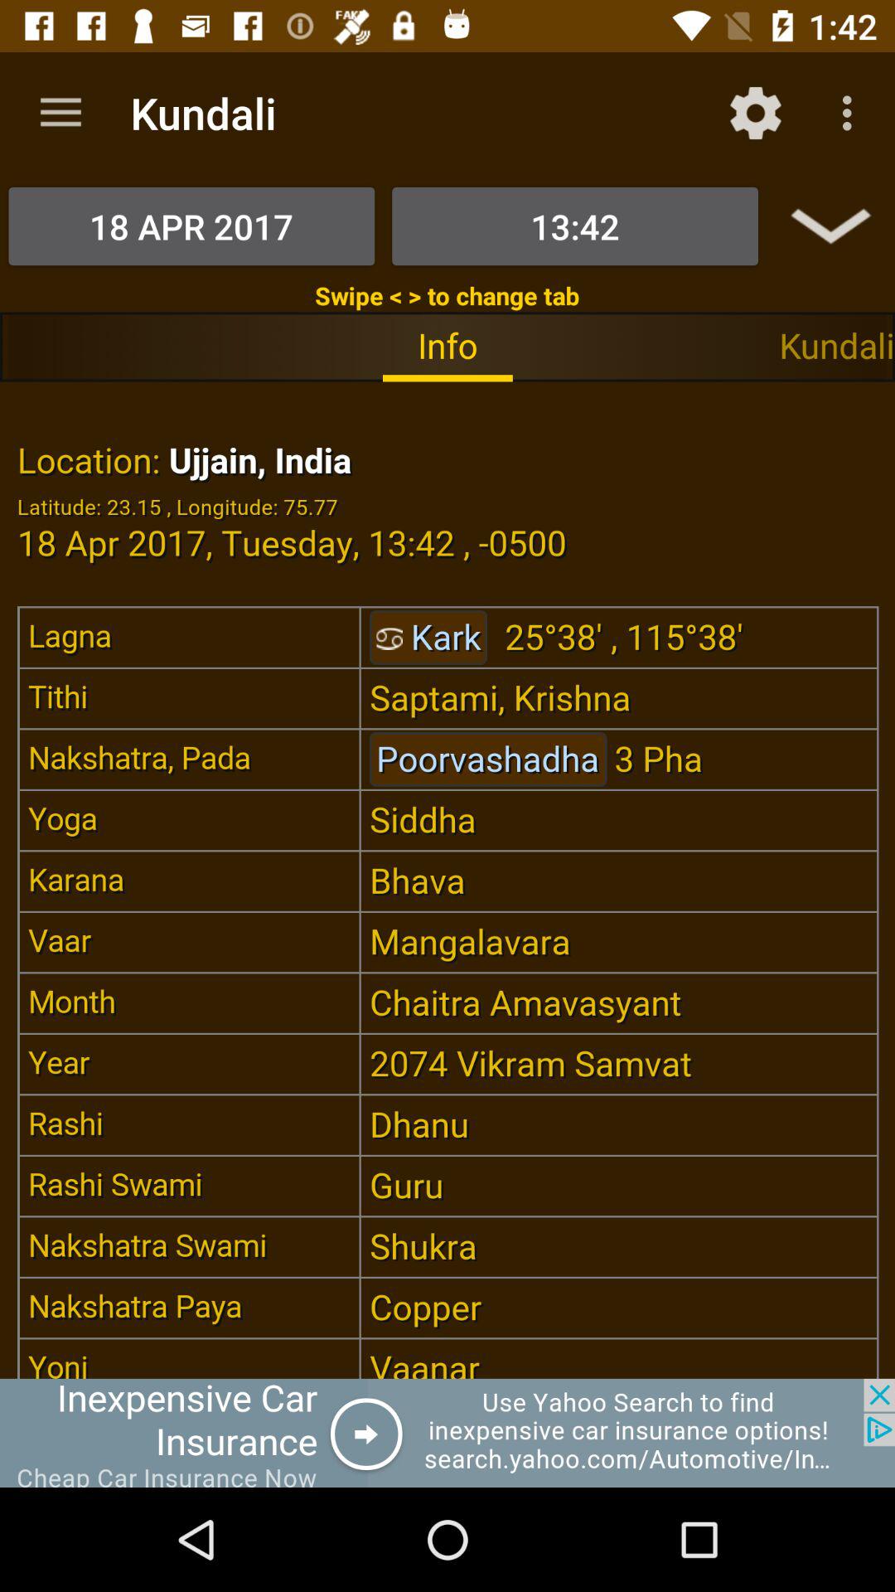 The image size is (895, 1592). I want to click on screen page, so click(447, 880).